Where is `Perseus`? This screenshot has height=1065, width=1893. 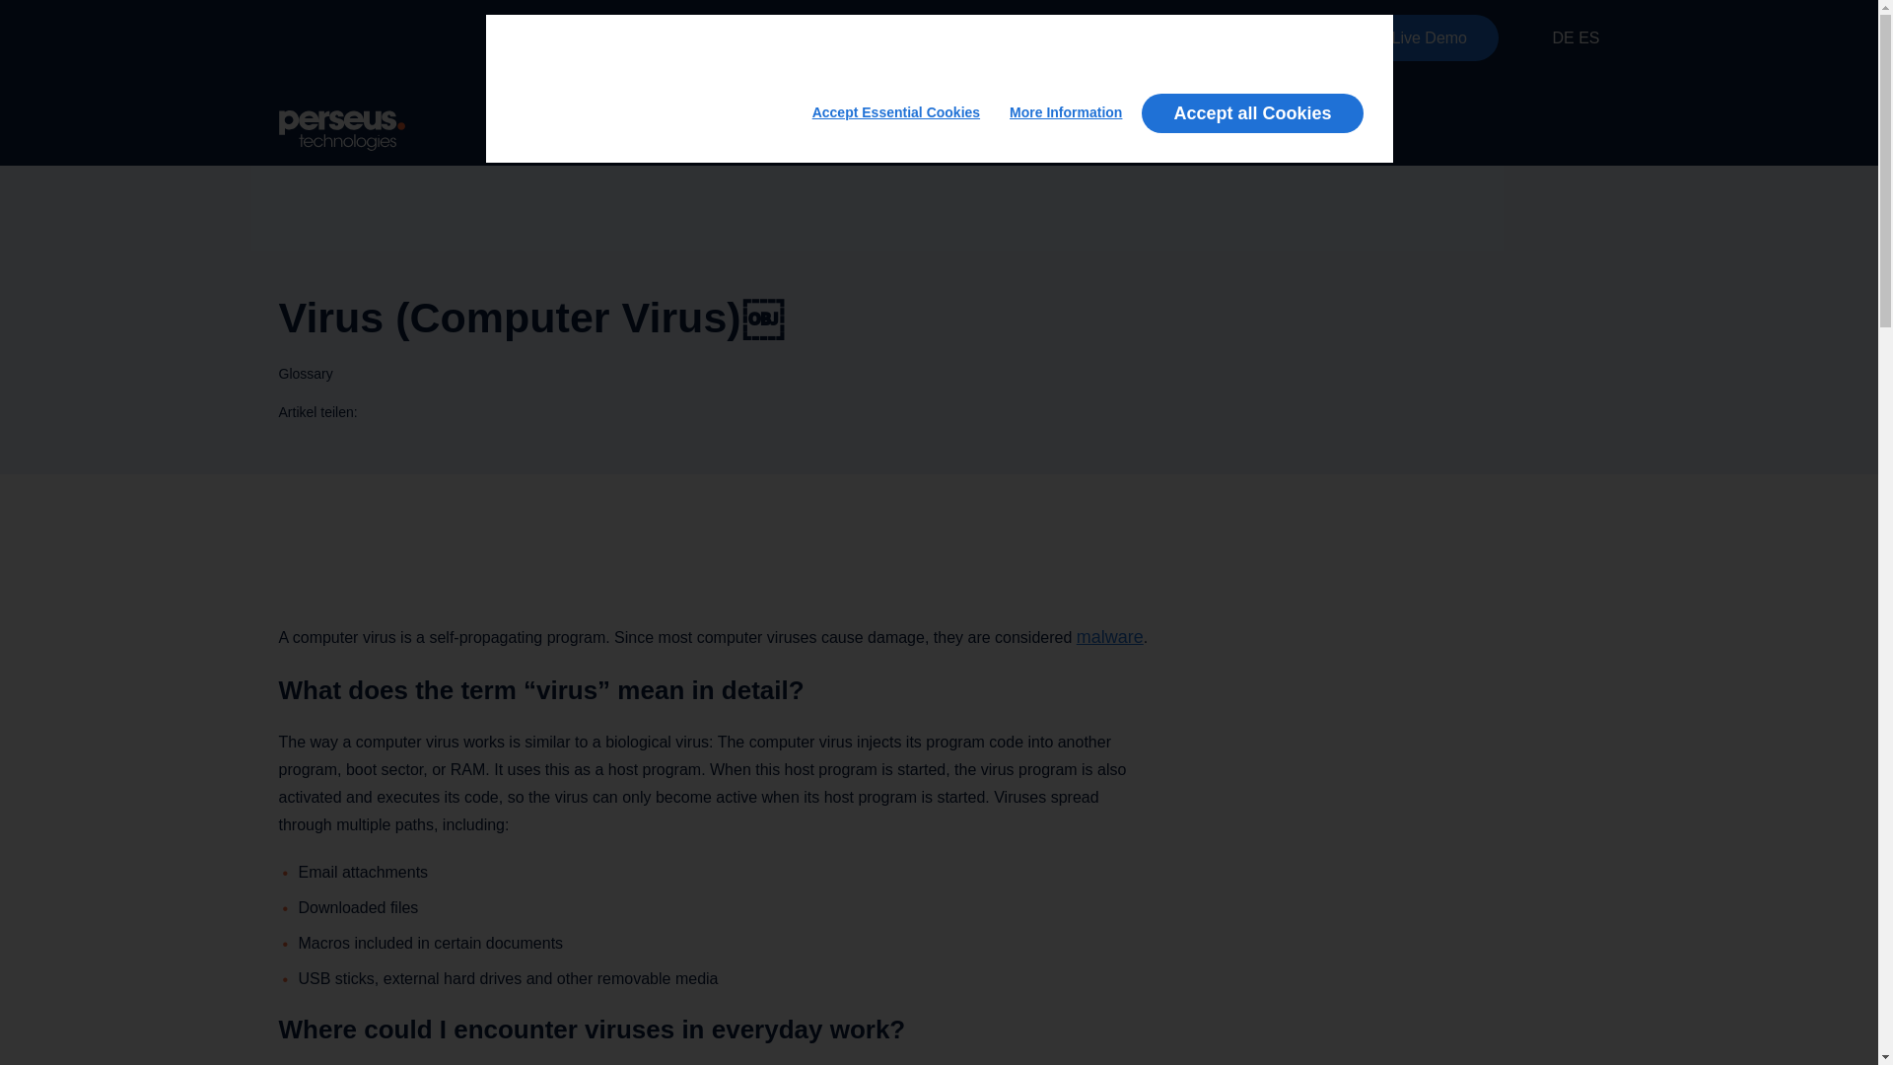
Perseus is located at coordinates (341, 130).